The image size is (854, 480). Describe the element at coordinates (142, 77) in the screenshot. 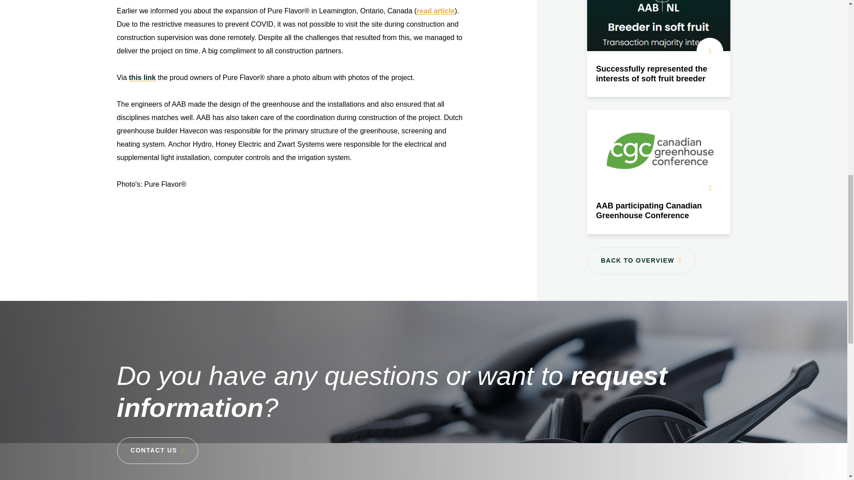

I see `this link` at that location.